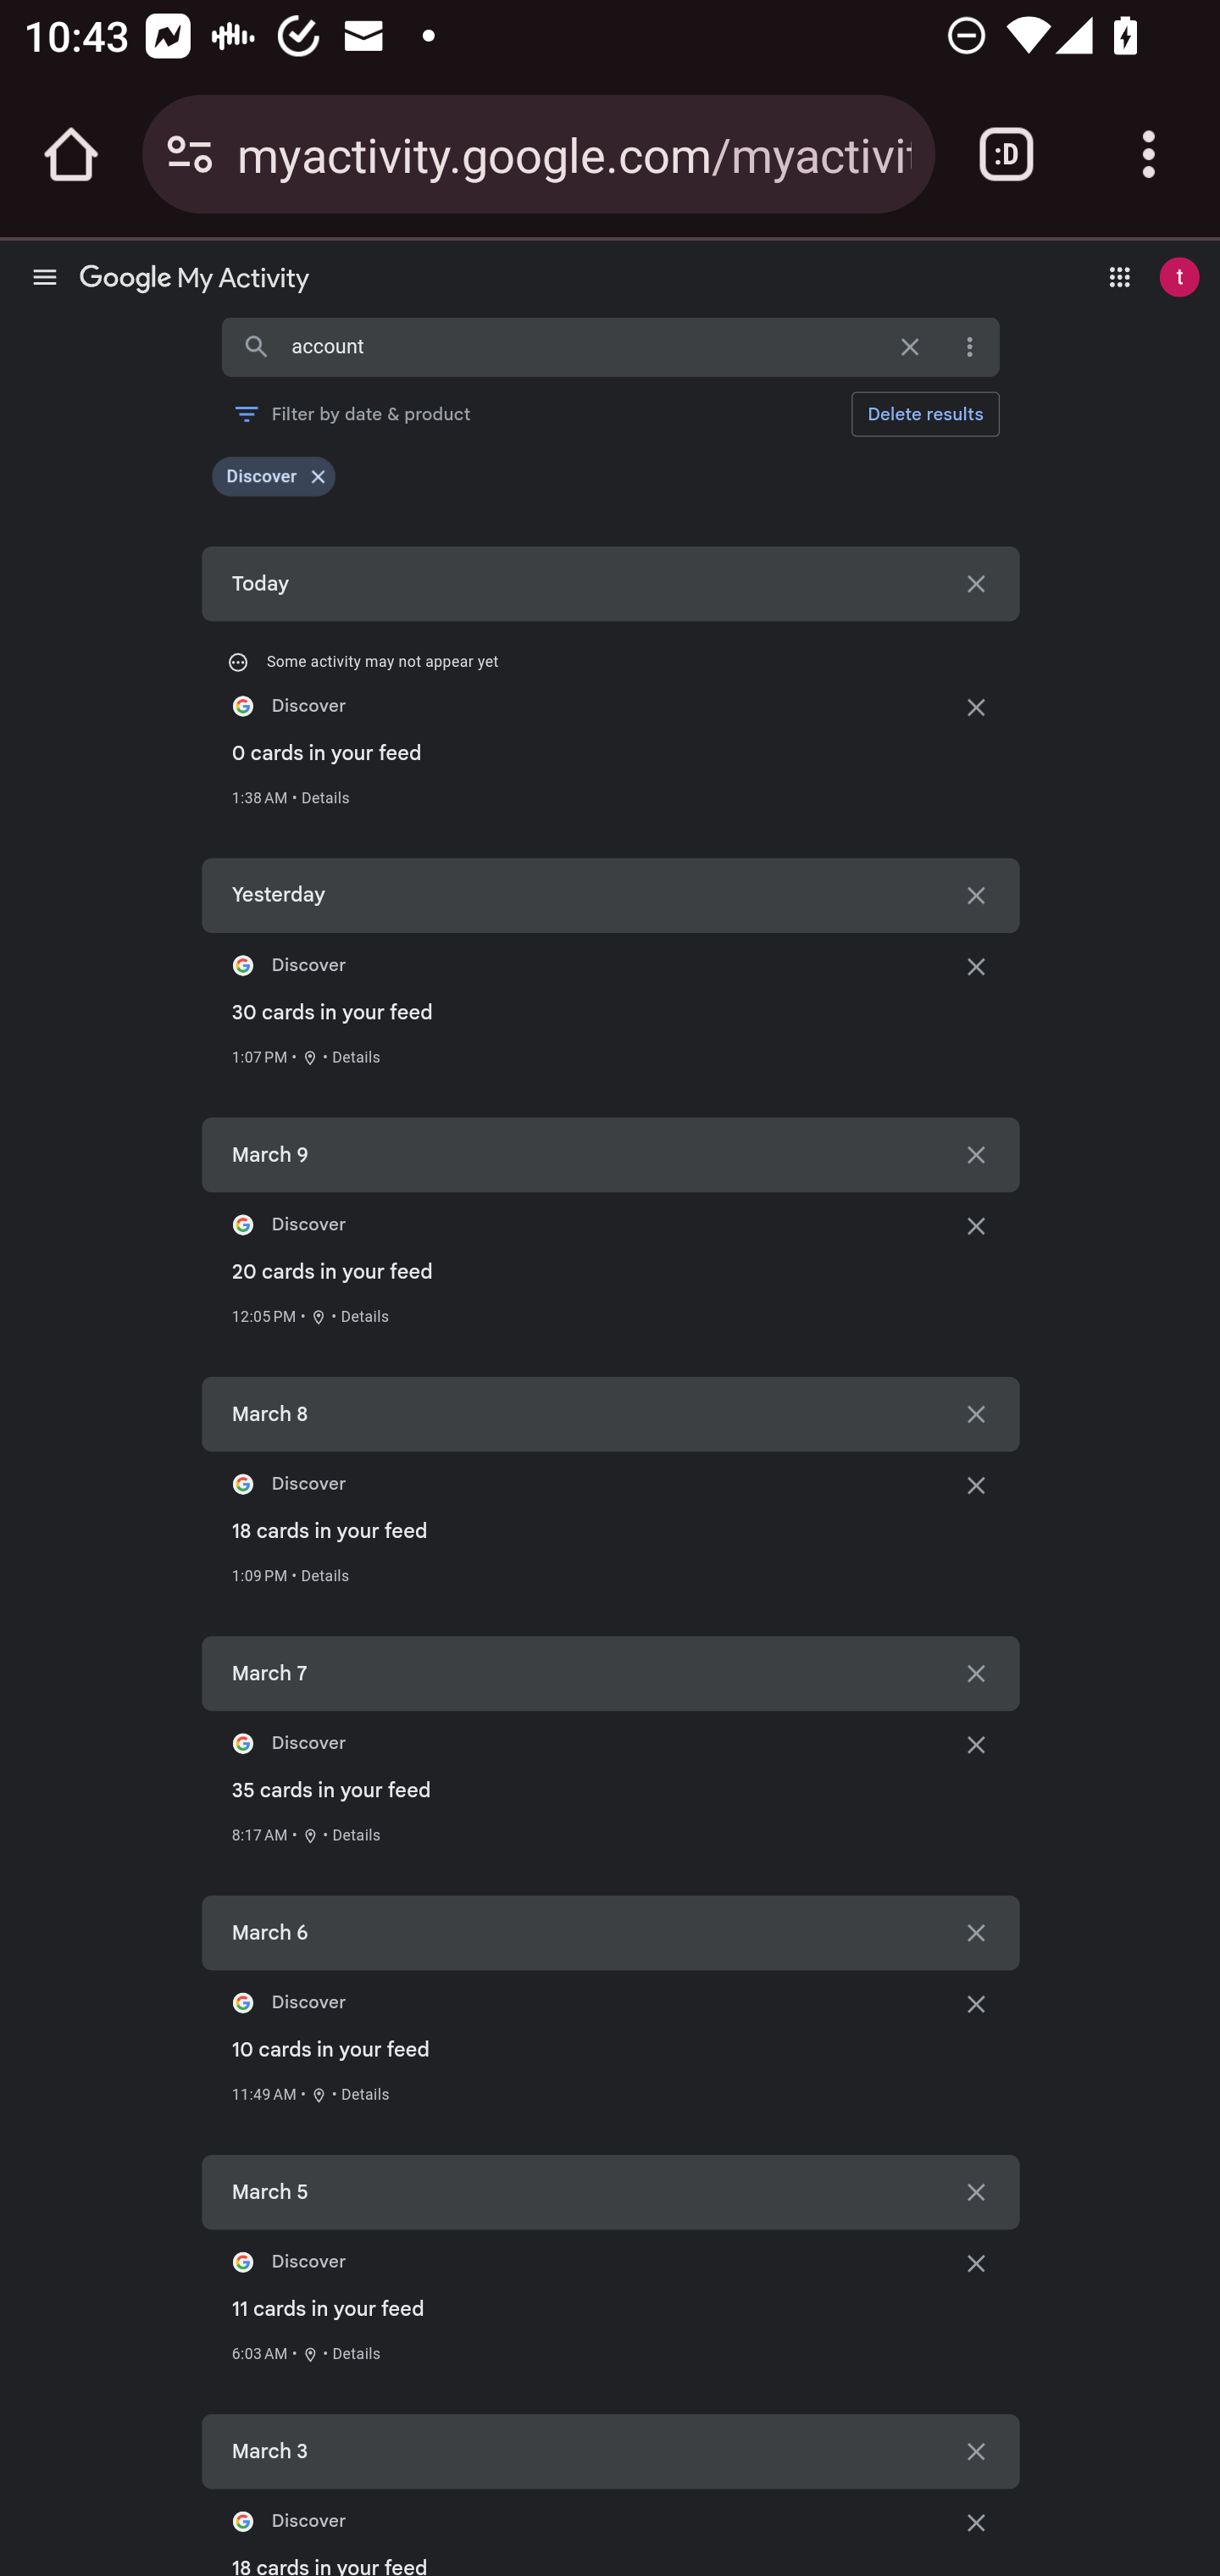  I want to click on Delete all activity from Today., so click(975, 583).